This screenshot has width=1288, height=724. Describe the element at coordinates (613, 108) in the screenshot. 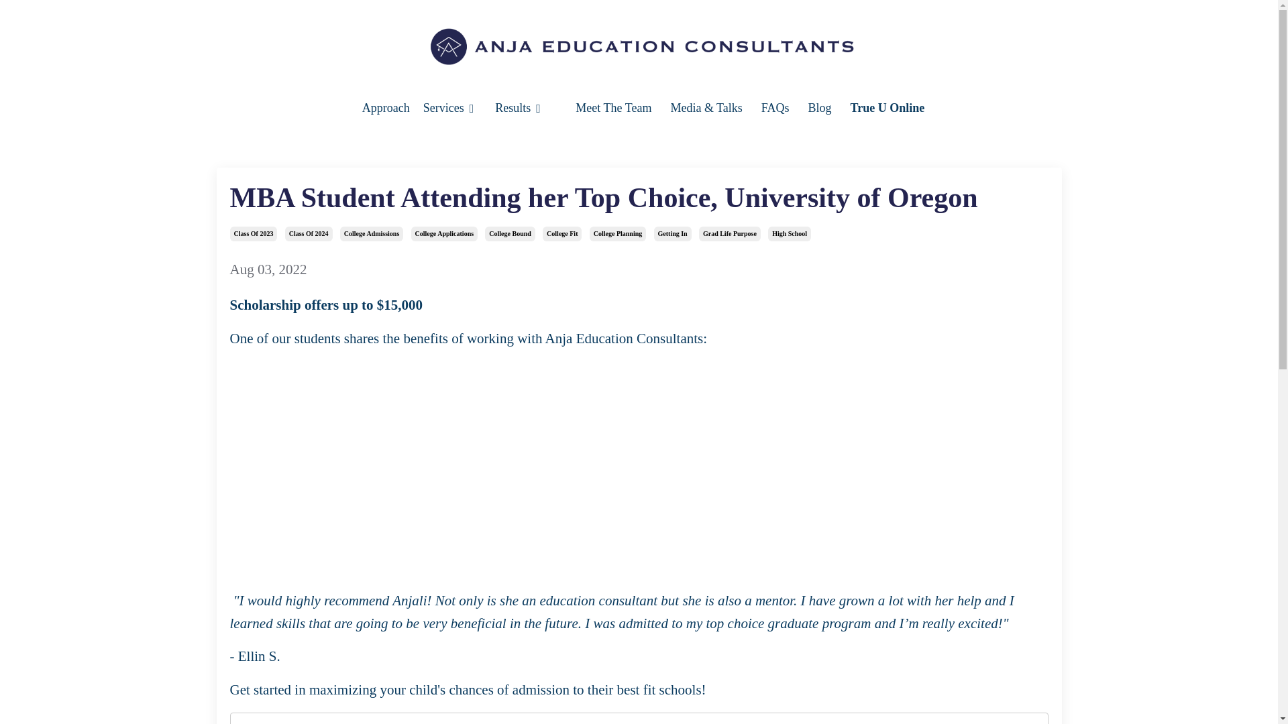

I see `Meet The Team` at that location.